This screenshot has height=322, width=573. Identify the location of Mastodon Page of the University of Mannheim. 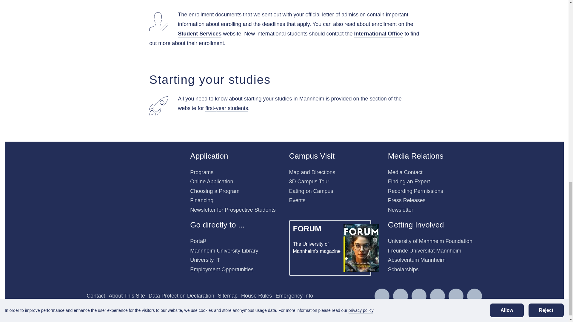
(475, 296).